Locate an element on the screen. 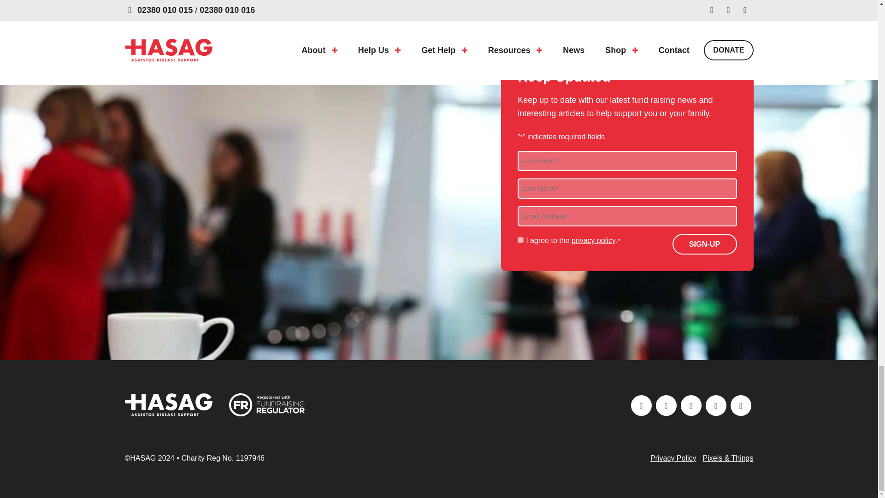  Sign-Up is located at coordinates (704, 243).